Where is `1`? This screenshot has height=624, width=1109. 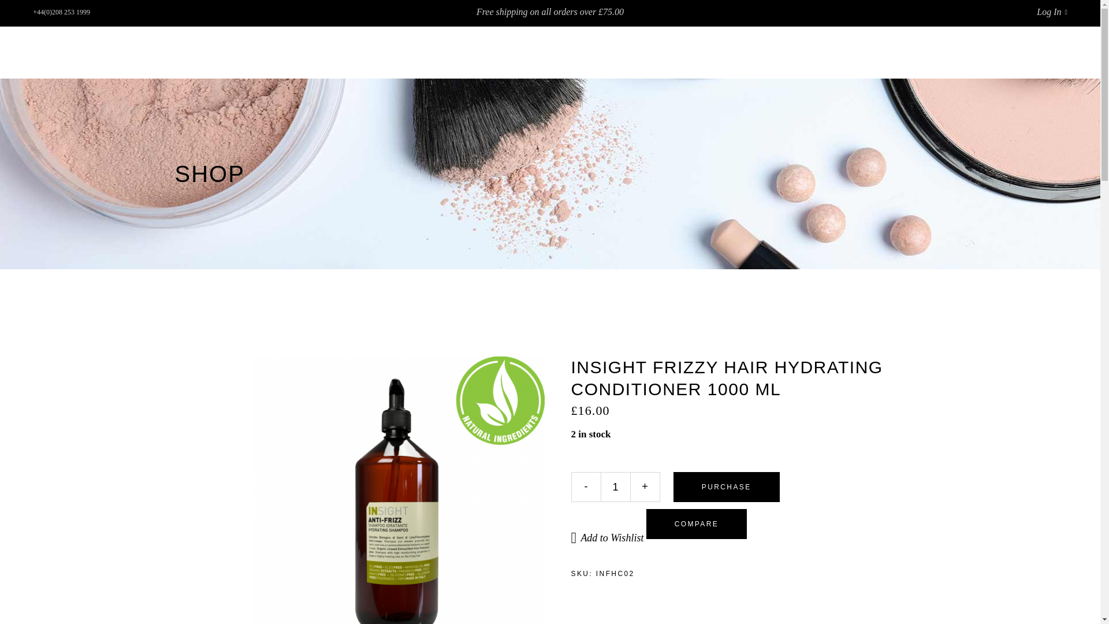
1 is located at coordinates (616, 486).